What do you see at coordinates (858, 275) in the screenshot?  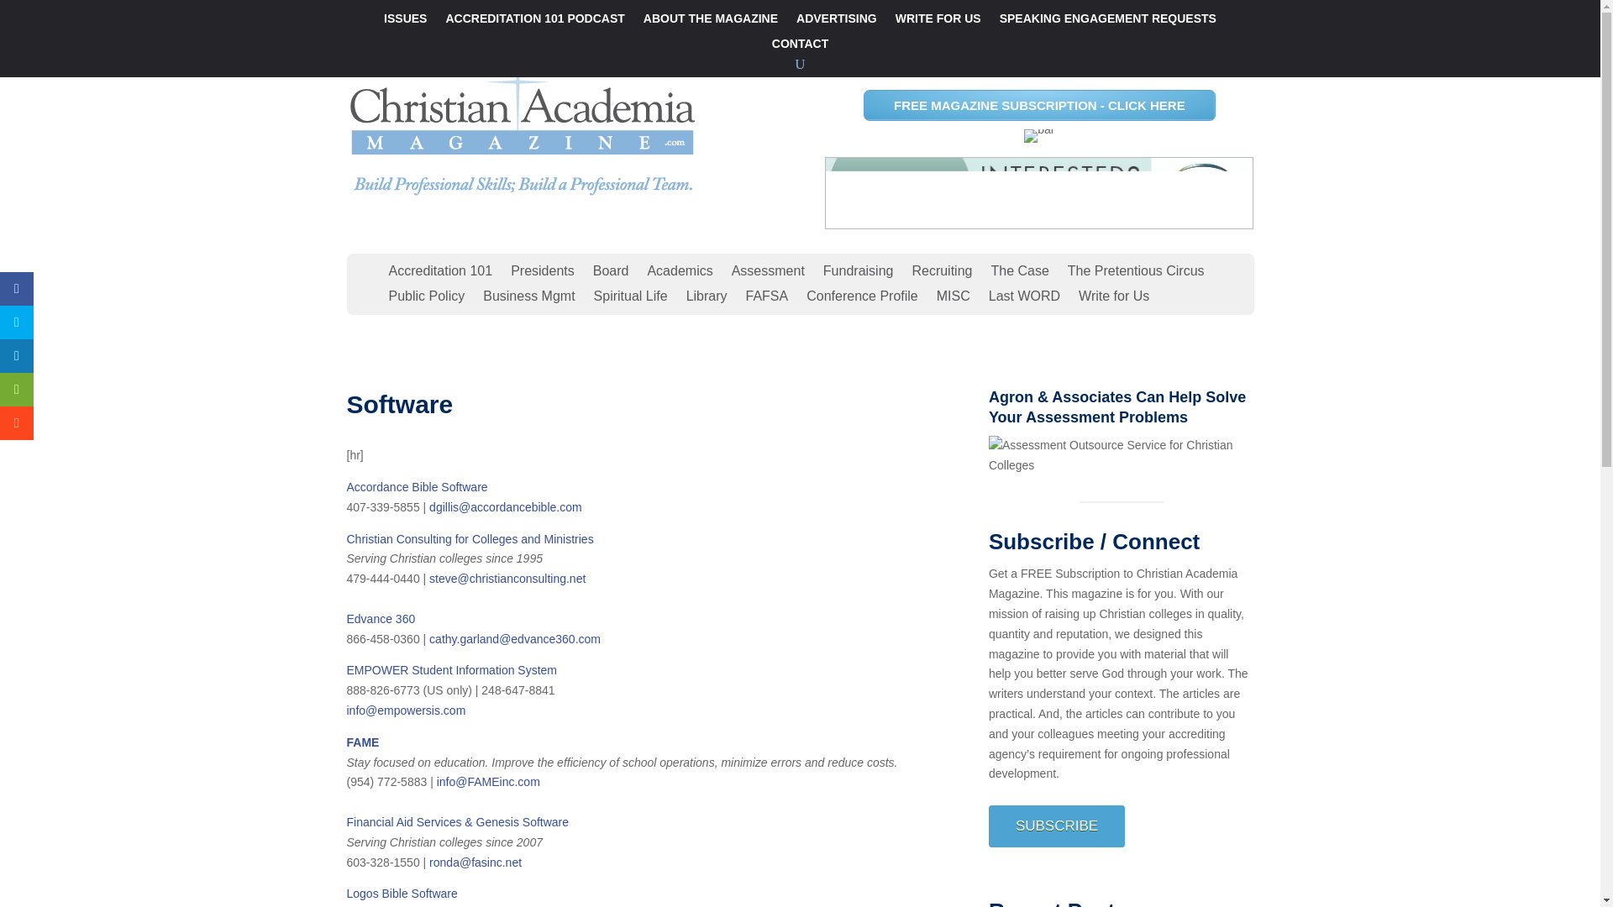 I see `Fundraising` at bounding box center [858, 275].